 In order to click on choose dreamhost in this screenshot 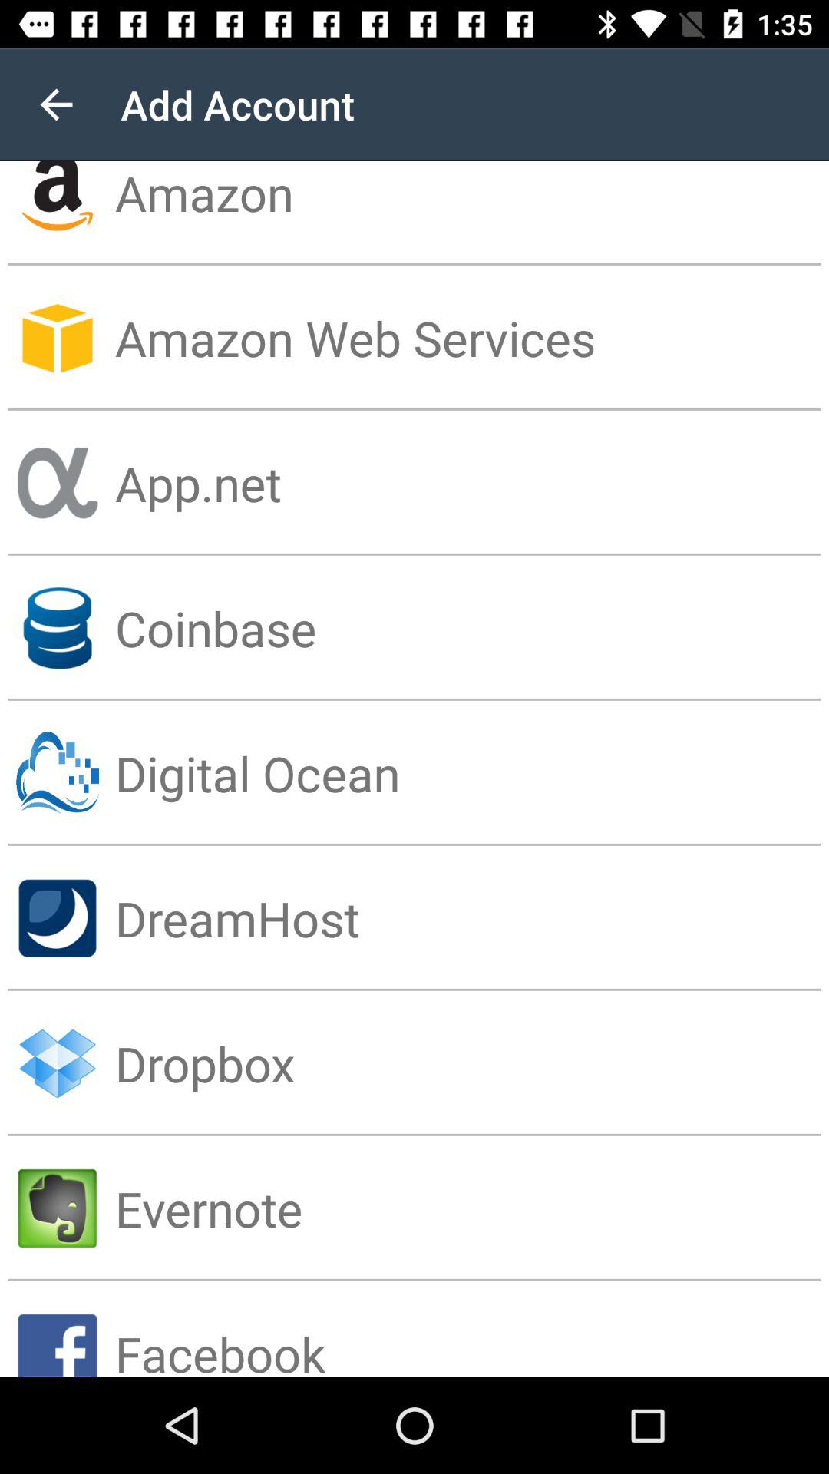, I will do `click(472, 918)`.